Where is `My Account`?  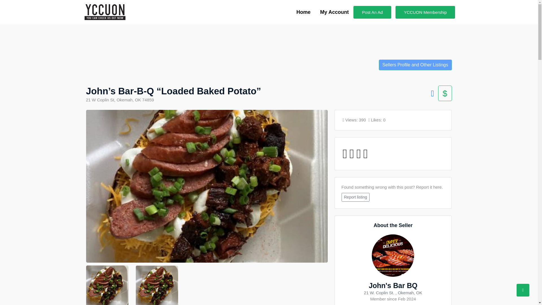 My Account is located at coordinates (334, 12).